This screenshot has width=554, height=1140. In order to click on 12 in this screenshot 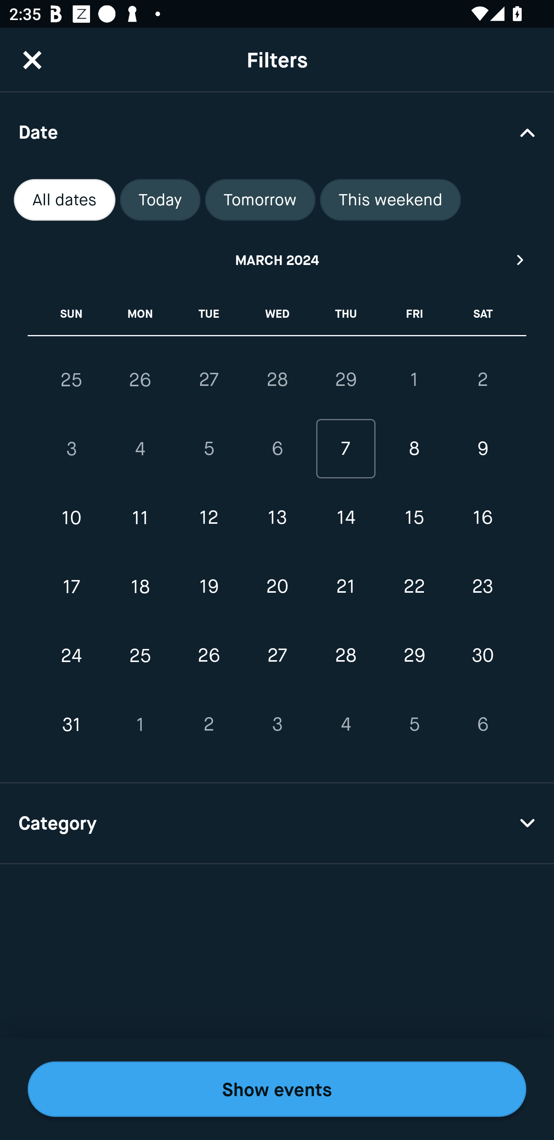, I will do `click(209, 518)`.